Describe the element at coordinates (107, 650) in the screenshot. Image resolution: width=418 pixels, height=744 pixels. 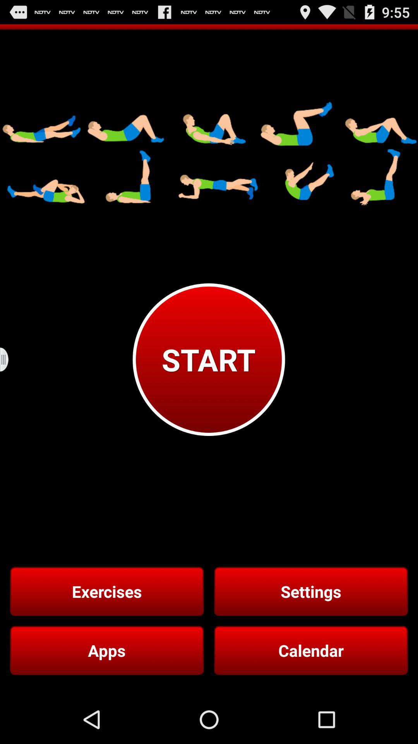
I see `flip until apps item` at that location.